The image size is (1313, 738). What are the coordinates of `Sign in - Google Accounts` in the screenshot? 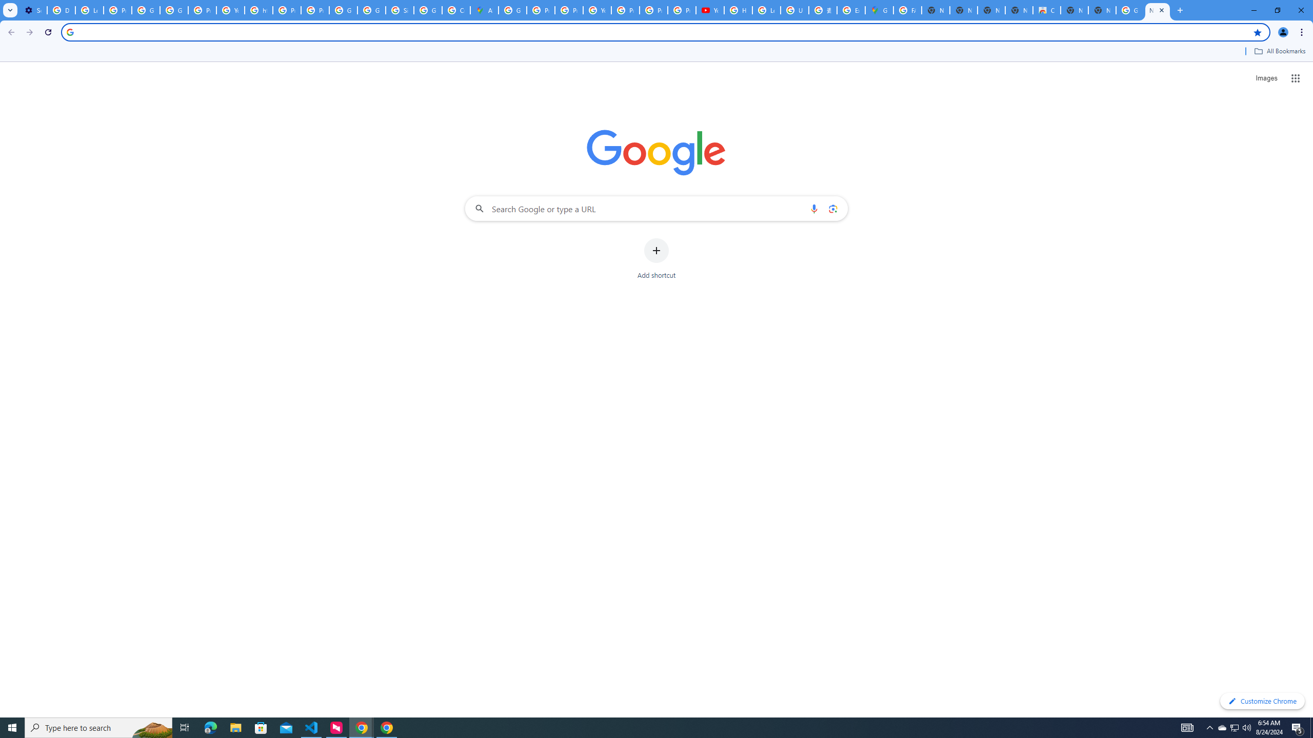 It's located at (400, 10).